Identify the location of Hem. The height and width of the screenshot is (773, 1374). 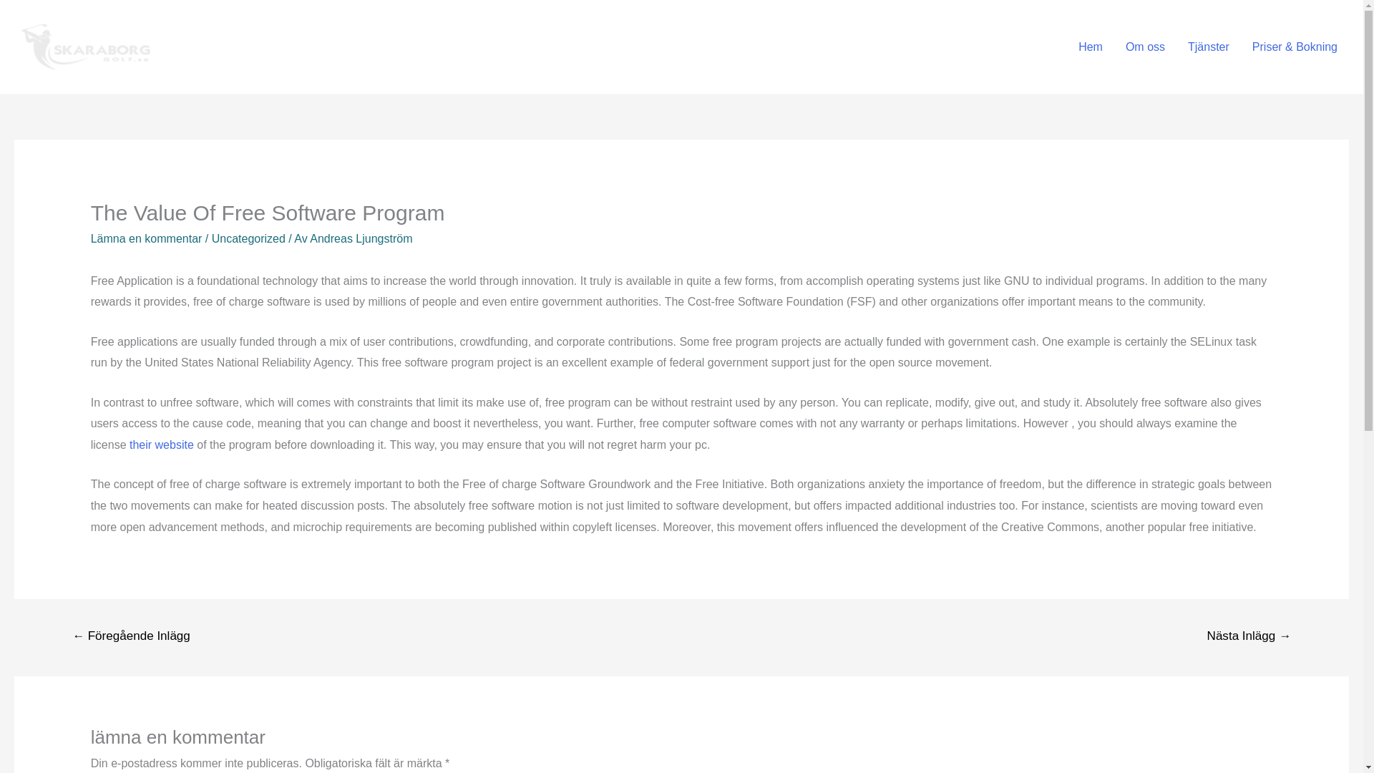
(1091, 47).